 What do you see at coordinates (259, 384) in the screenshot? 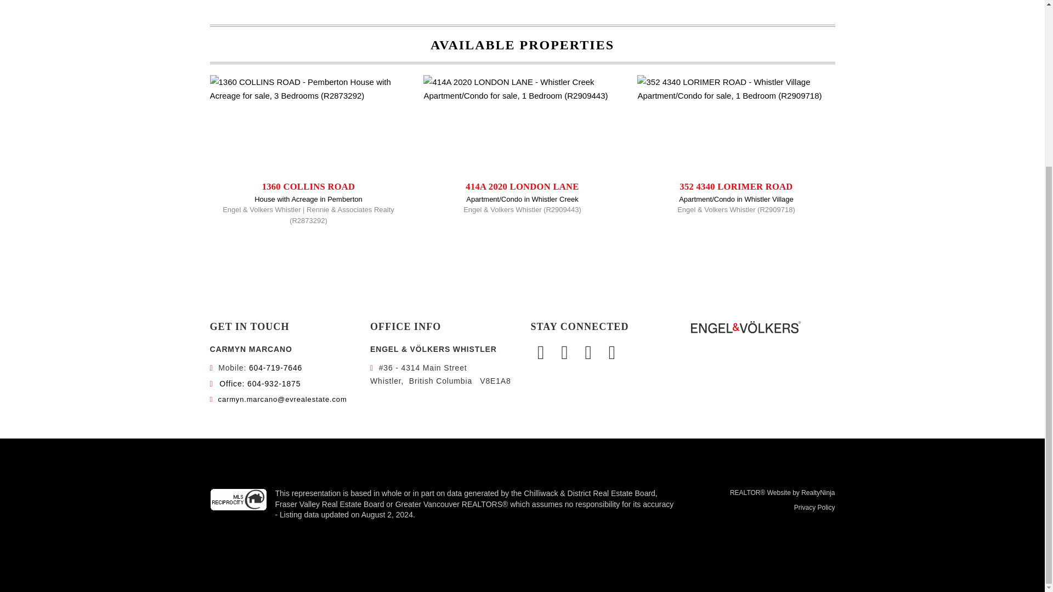
I see `604-932-1875` at bounding box center [259, 384].